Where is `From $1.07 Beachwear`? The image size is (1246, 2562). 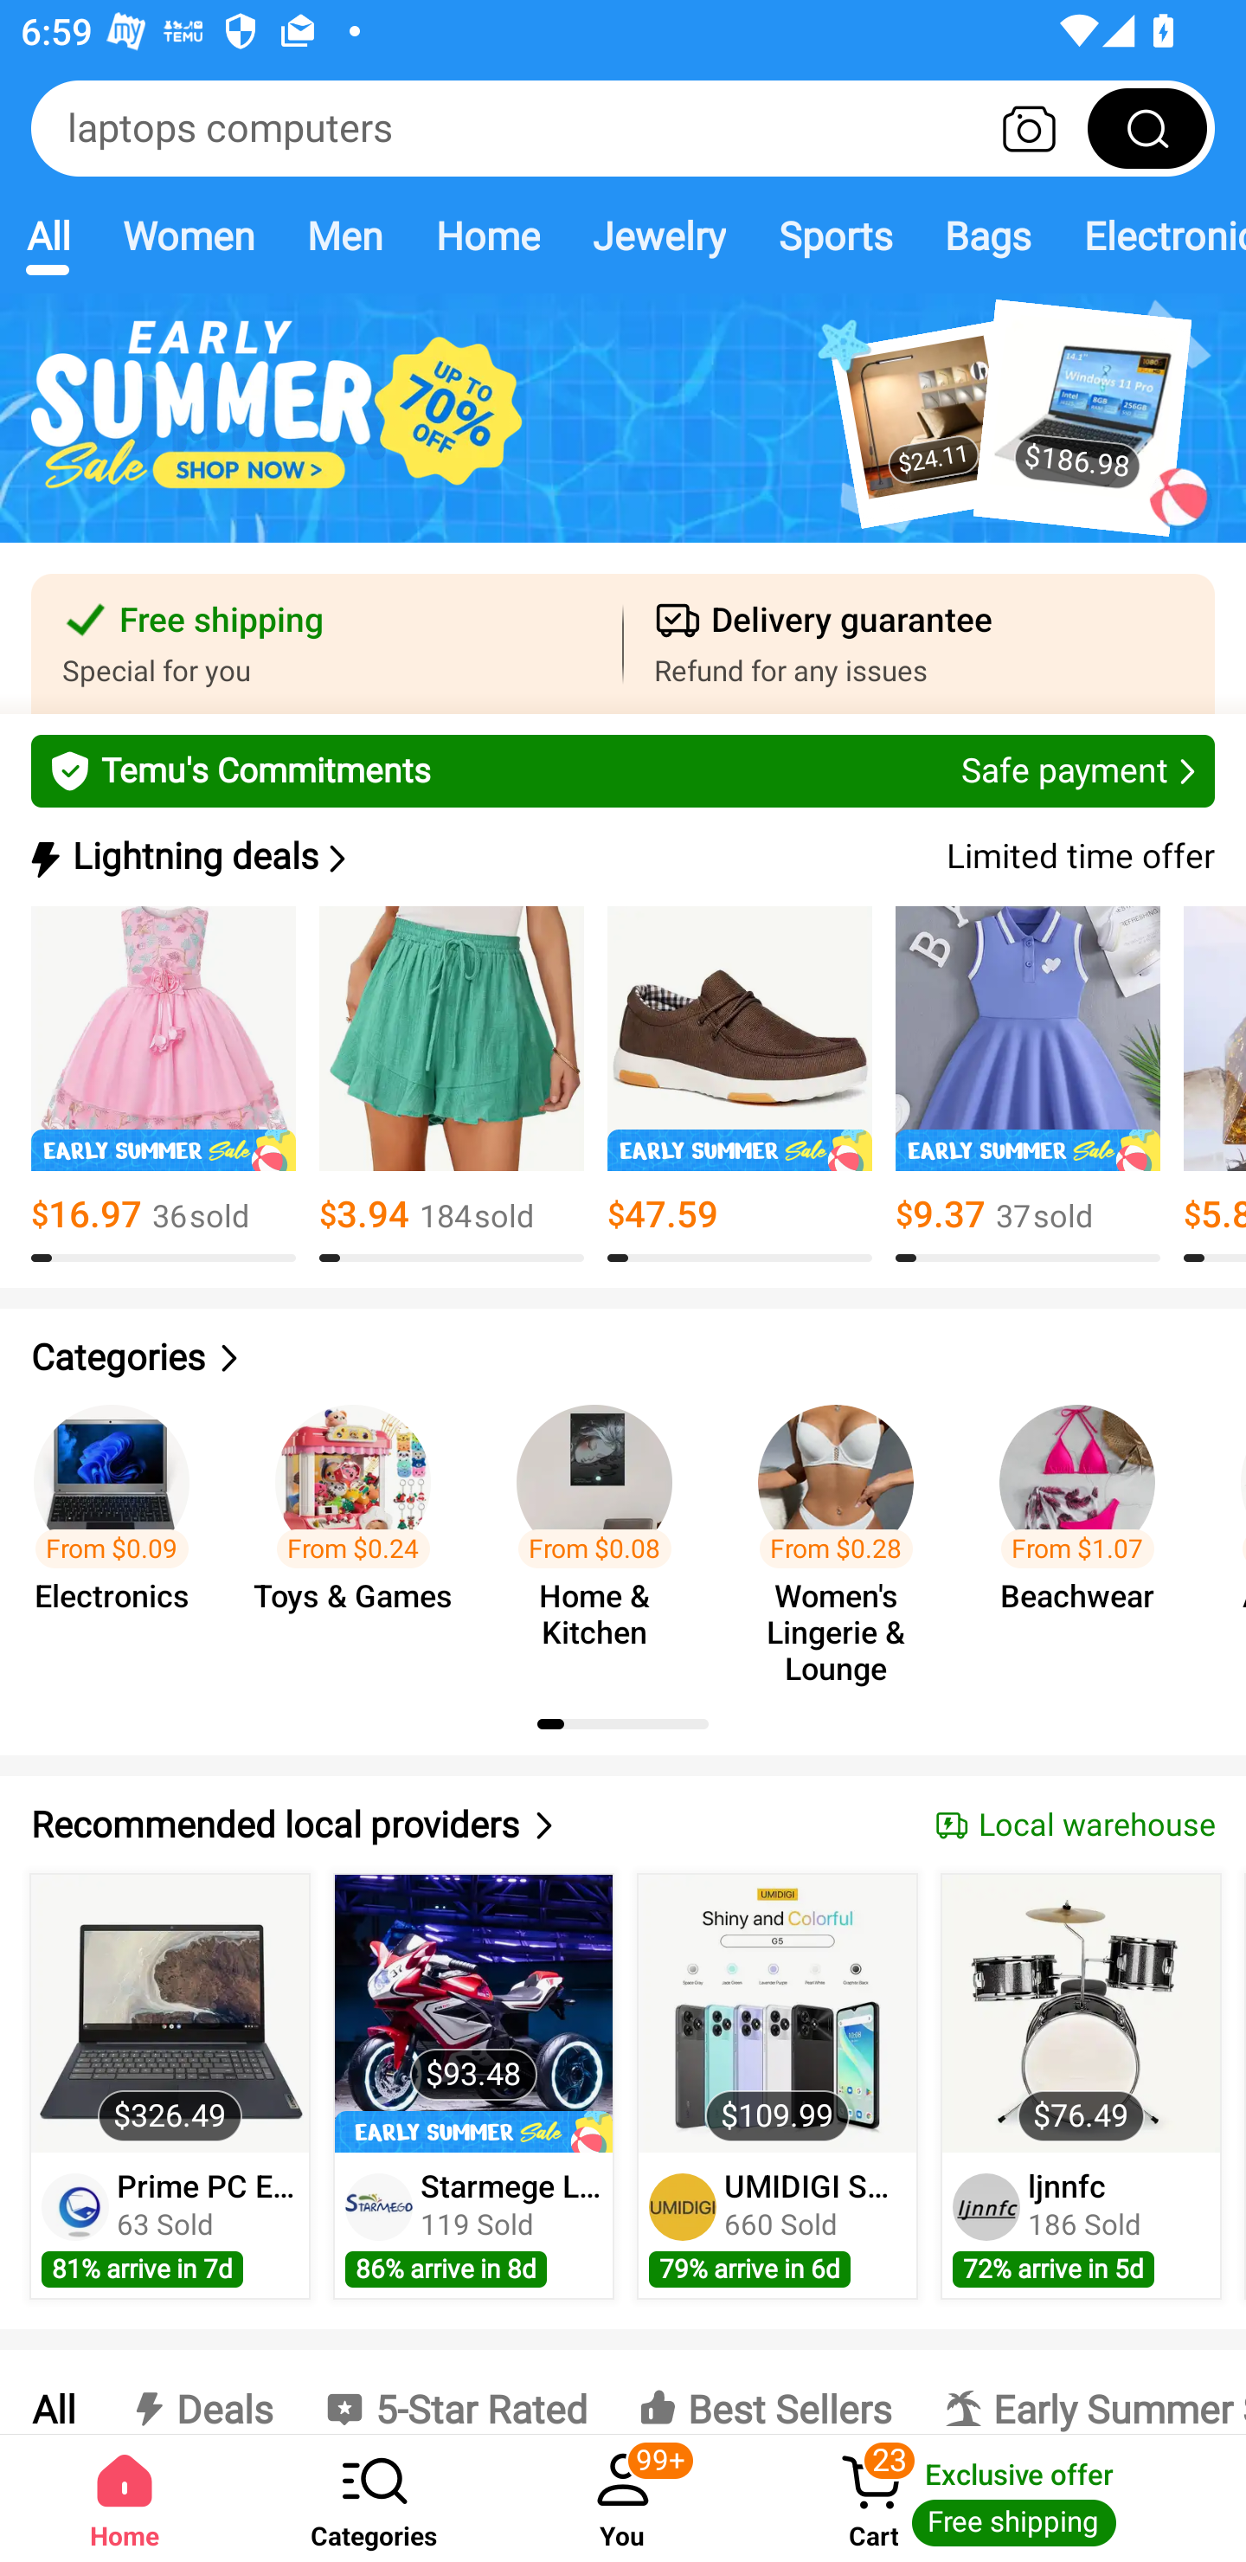
From $1.07 Beachwear is located at coordinates (1087, 1530).